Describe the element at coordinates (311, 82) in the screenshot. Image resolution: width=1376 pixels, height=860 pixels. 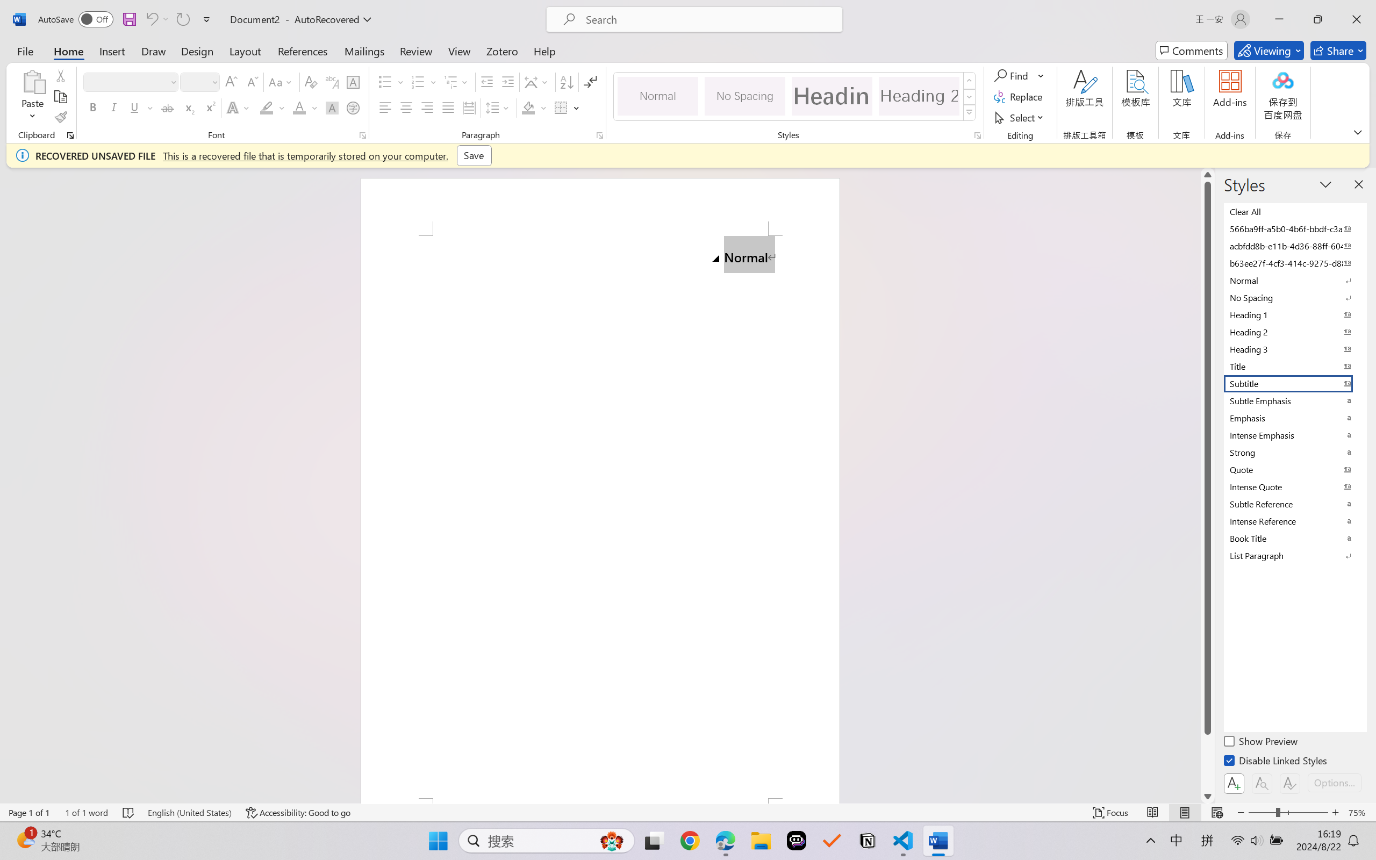
I see `Clear Formatting` at that location.